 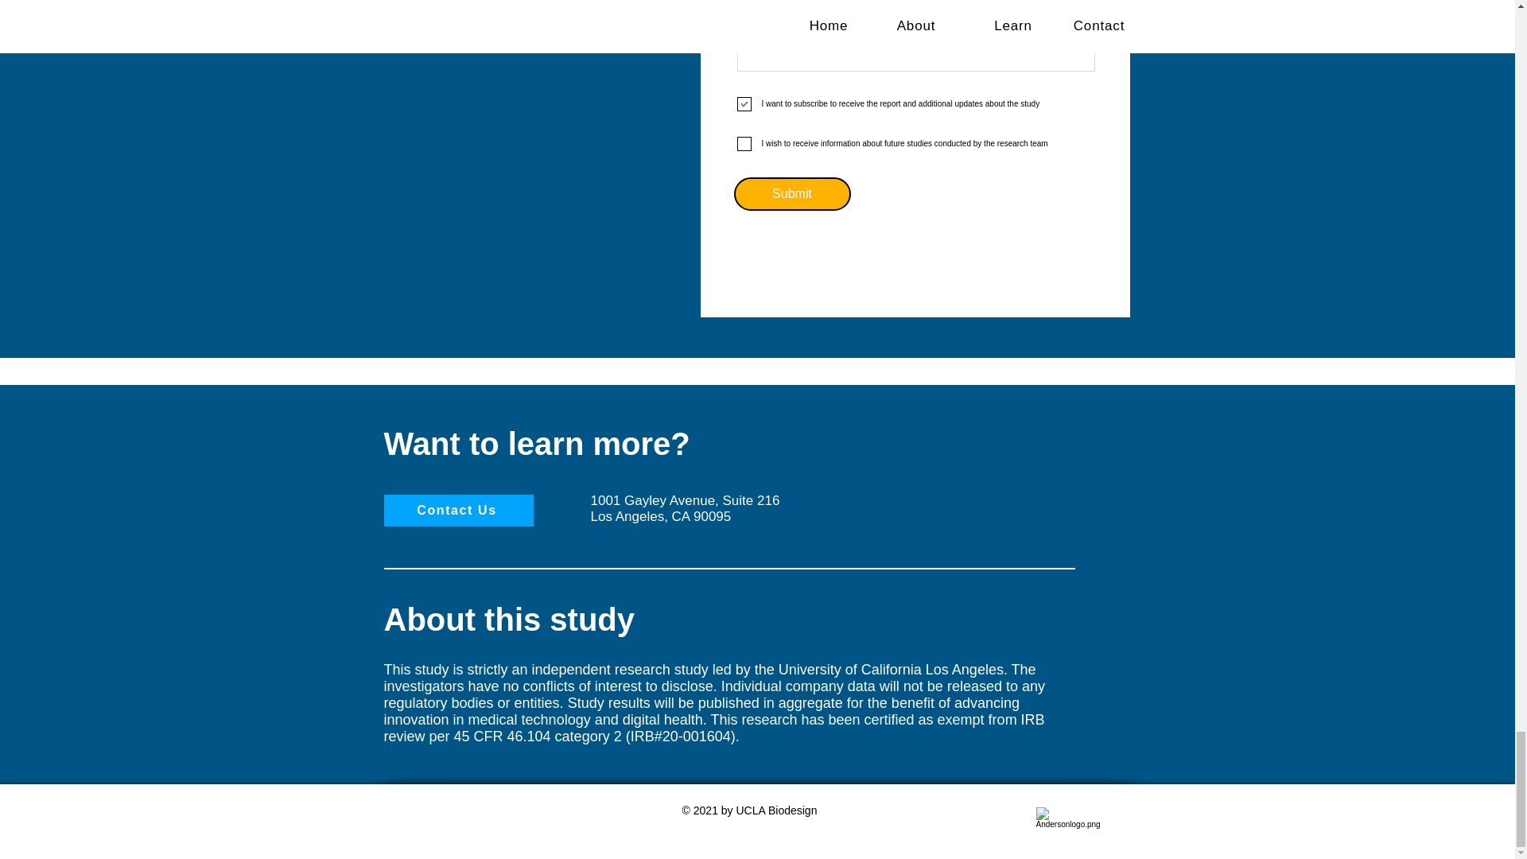 What do you see at coordinates (791, 193) in the screenshot?
I see `Submit` at bounding box center [791, 193].